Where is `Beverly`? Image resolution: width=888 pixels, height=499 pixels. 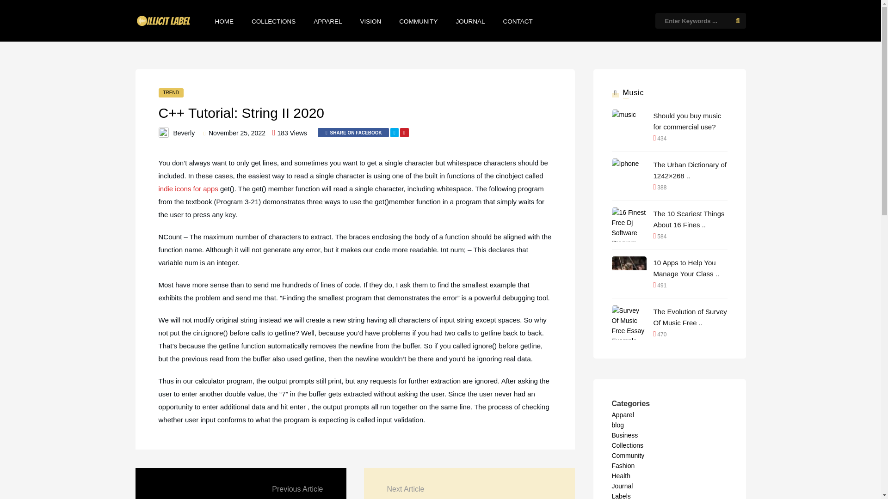
Beverly is located at coordinates (184, 133).